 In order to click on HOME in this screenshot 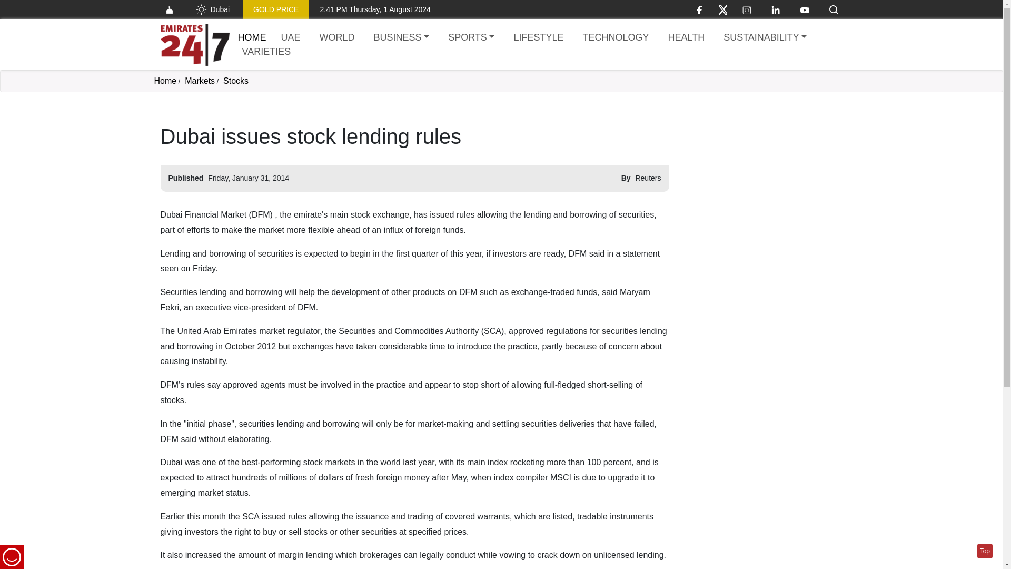, I will do `click(538, 38)`.